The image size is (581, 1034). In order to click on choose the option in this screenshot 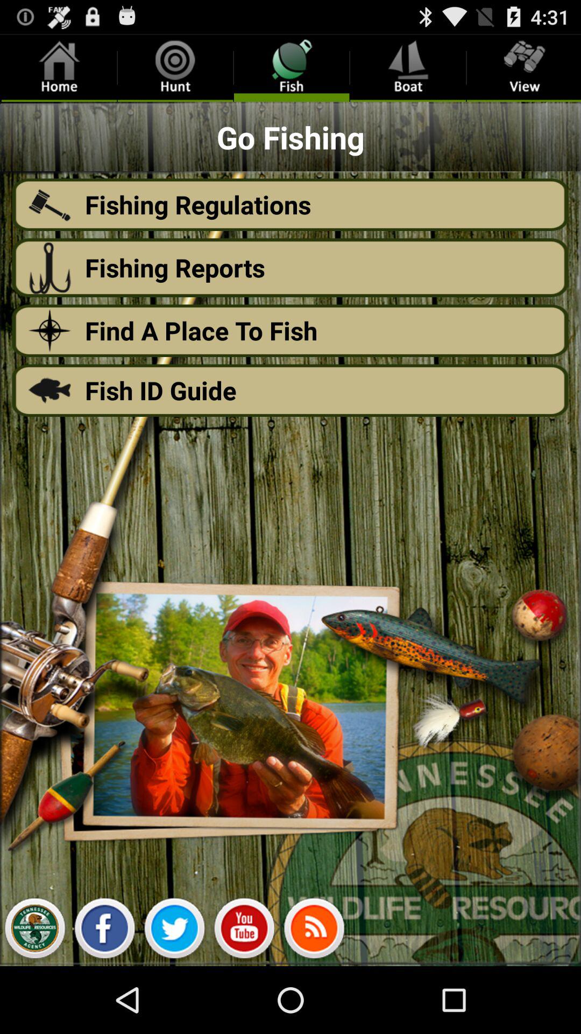, I will do `click(34, 931)`.